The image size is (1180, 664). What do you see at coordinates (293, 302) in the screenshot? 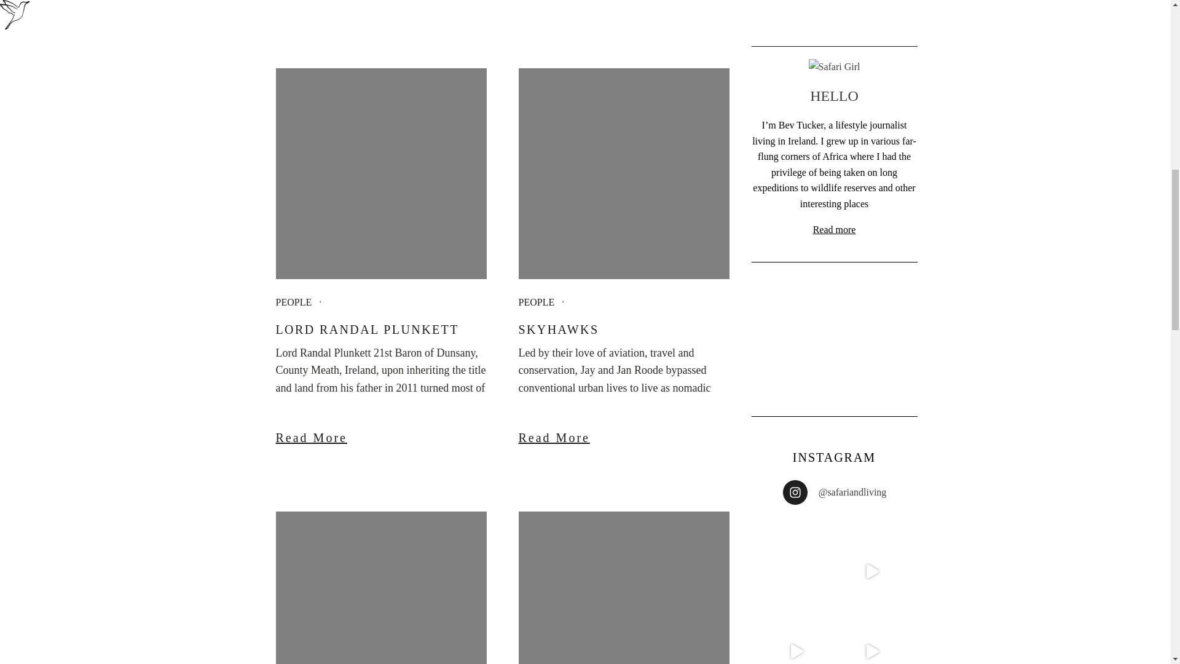
I see `PEOPLE` at bounding box center [293, 302].